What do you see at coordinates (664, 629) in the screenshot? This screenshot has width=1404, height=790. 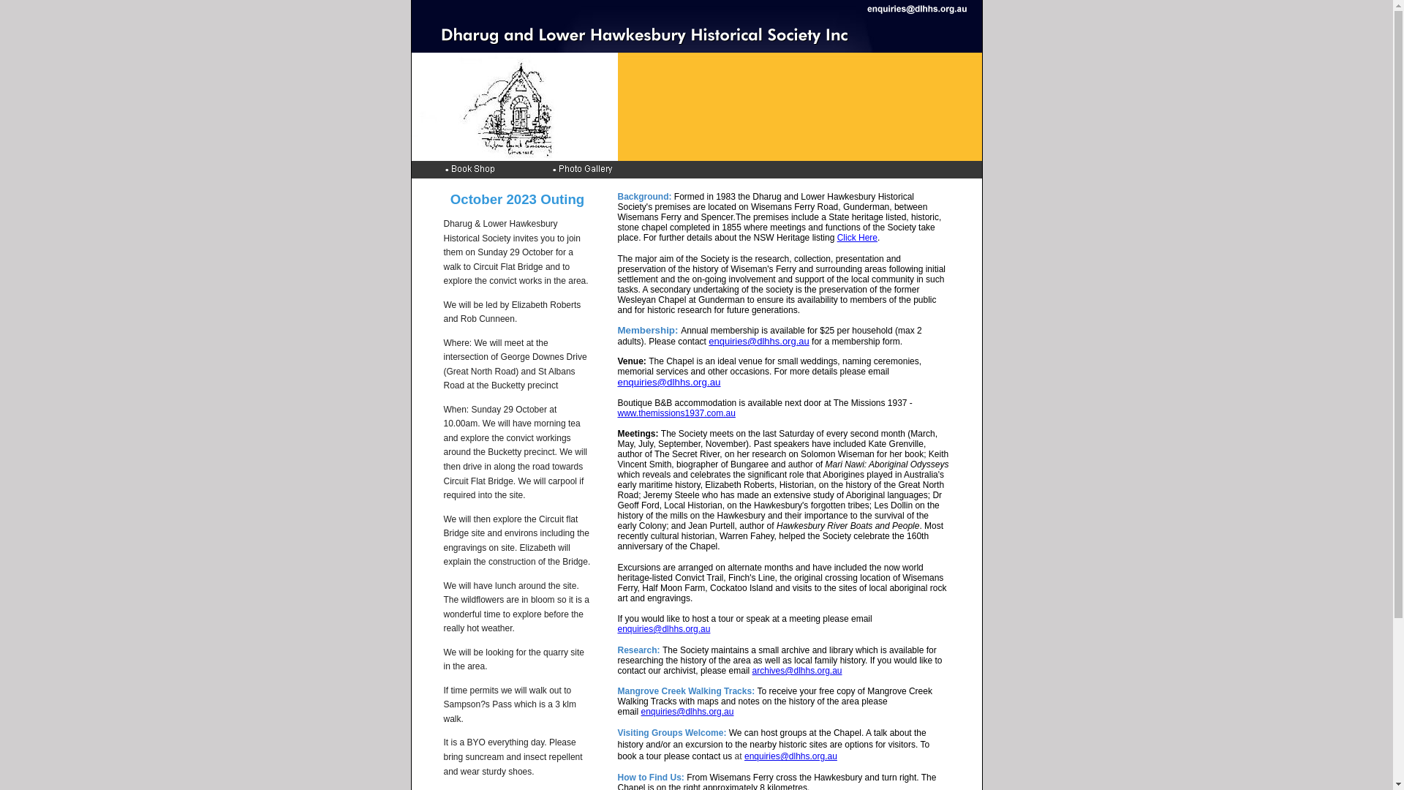 I see `enquiries@dlhhs.org.au` at bounding box center [664, 629].